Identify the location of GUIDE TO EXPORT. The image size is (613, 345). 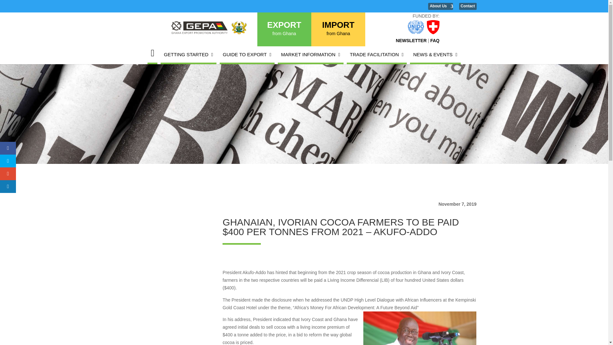
(411, 40).